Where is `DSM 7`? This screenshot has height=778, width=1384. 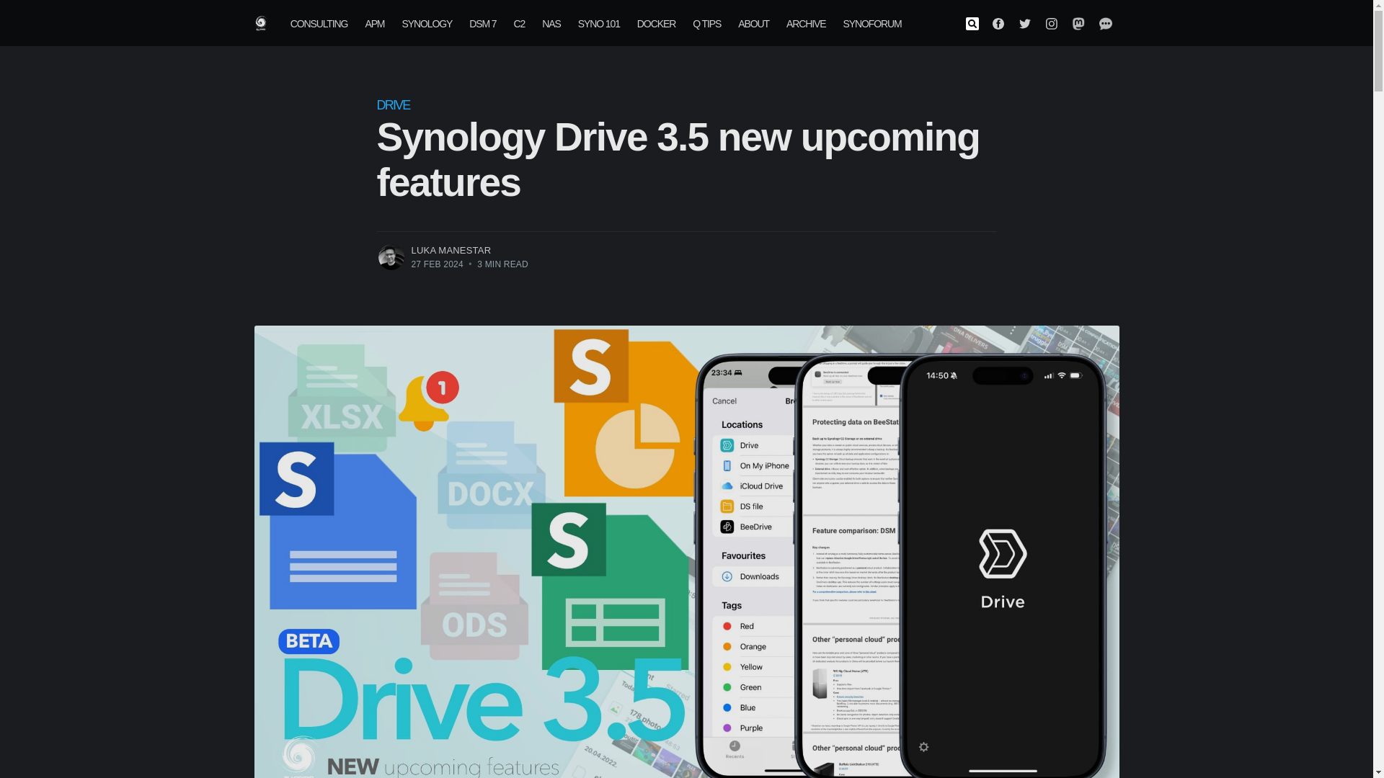
DSM 7 is located at coordinates (483, 23).